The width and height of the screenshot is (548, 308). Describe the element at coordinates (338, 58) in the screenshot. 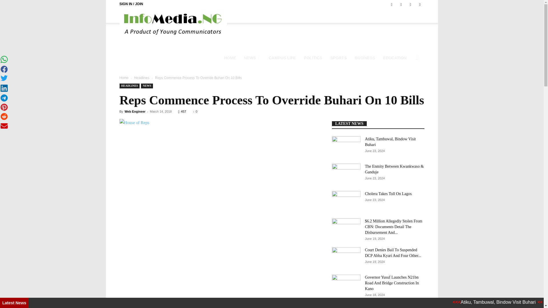

I see `SPORTS` at that location.